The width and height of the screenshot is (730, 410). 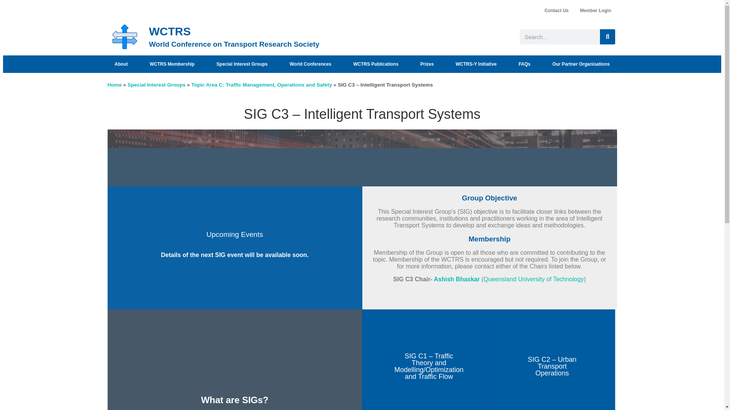 What do you see at coordinates (581, 64) in the screenshot?
I see `Our Partner Organisations` at bounding box center [581, 64].